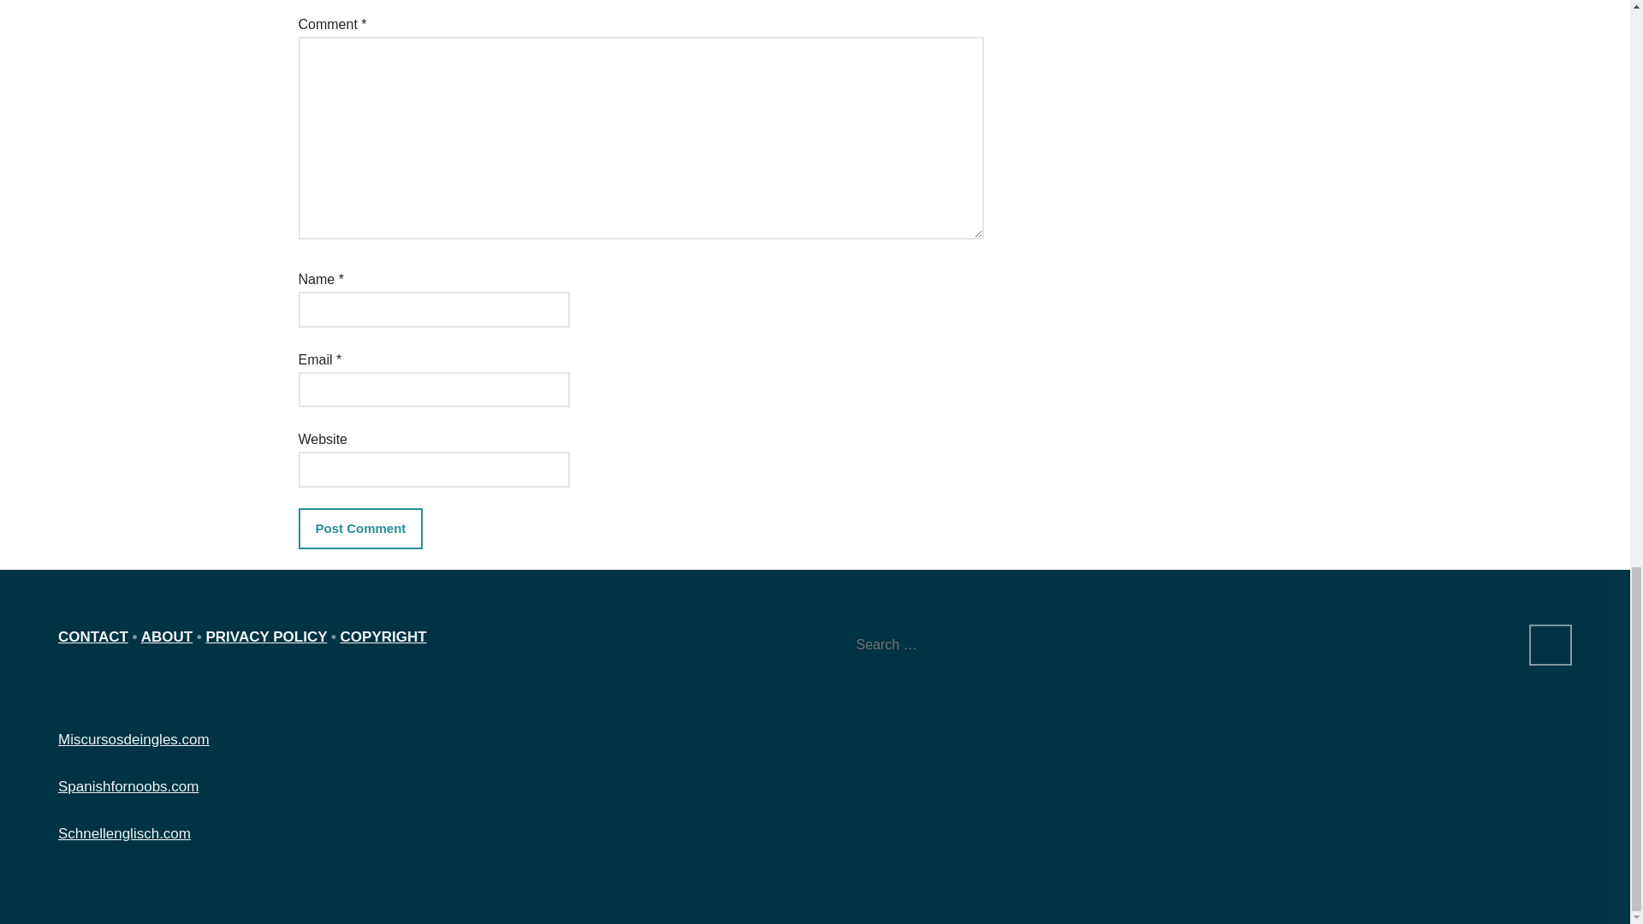  Describe the element at coordinates (133, 739) in the screenshot. I see `Miscursosdeingles.com` at that location.